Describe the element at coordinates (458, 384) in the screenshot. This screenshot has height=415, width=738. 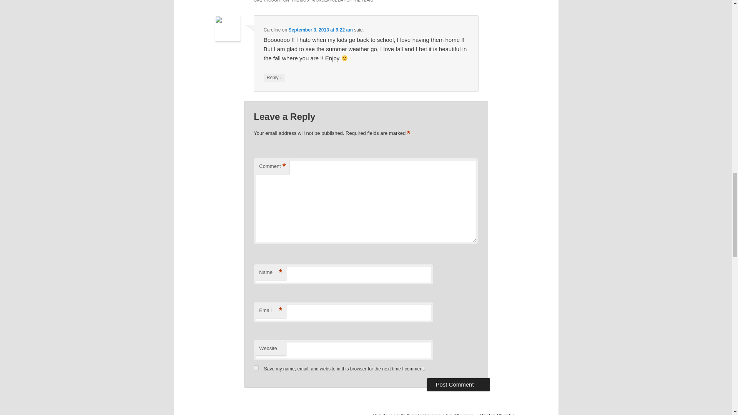
I see `Post Comment` at that location.